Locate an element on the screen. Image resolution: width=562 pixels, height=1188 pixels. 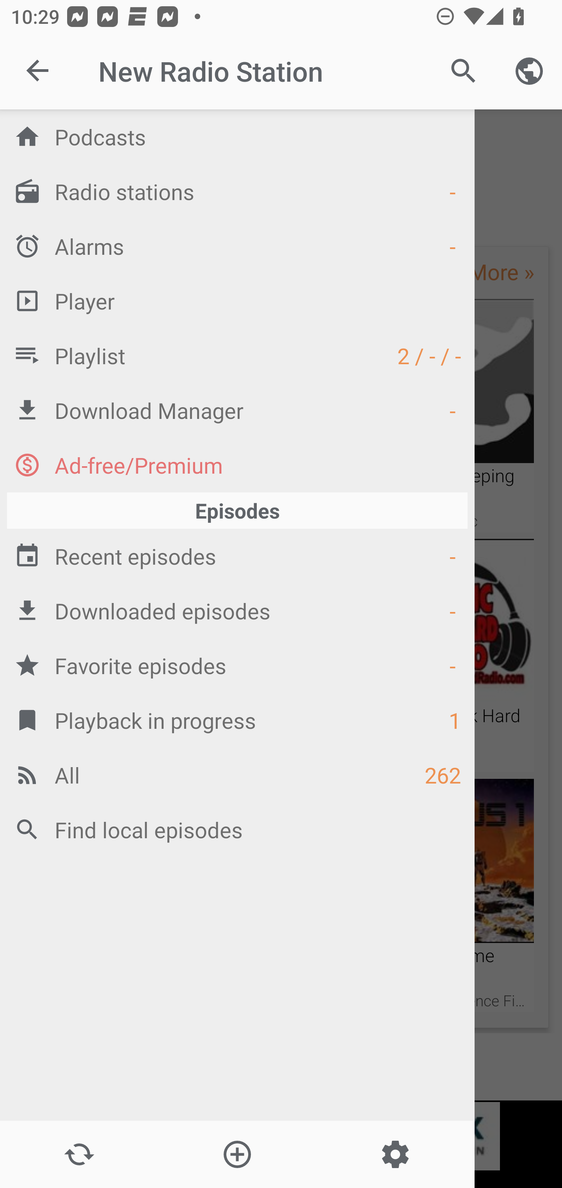
Podcasts is located at coordinates (237, 136).